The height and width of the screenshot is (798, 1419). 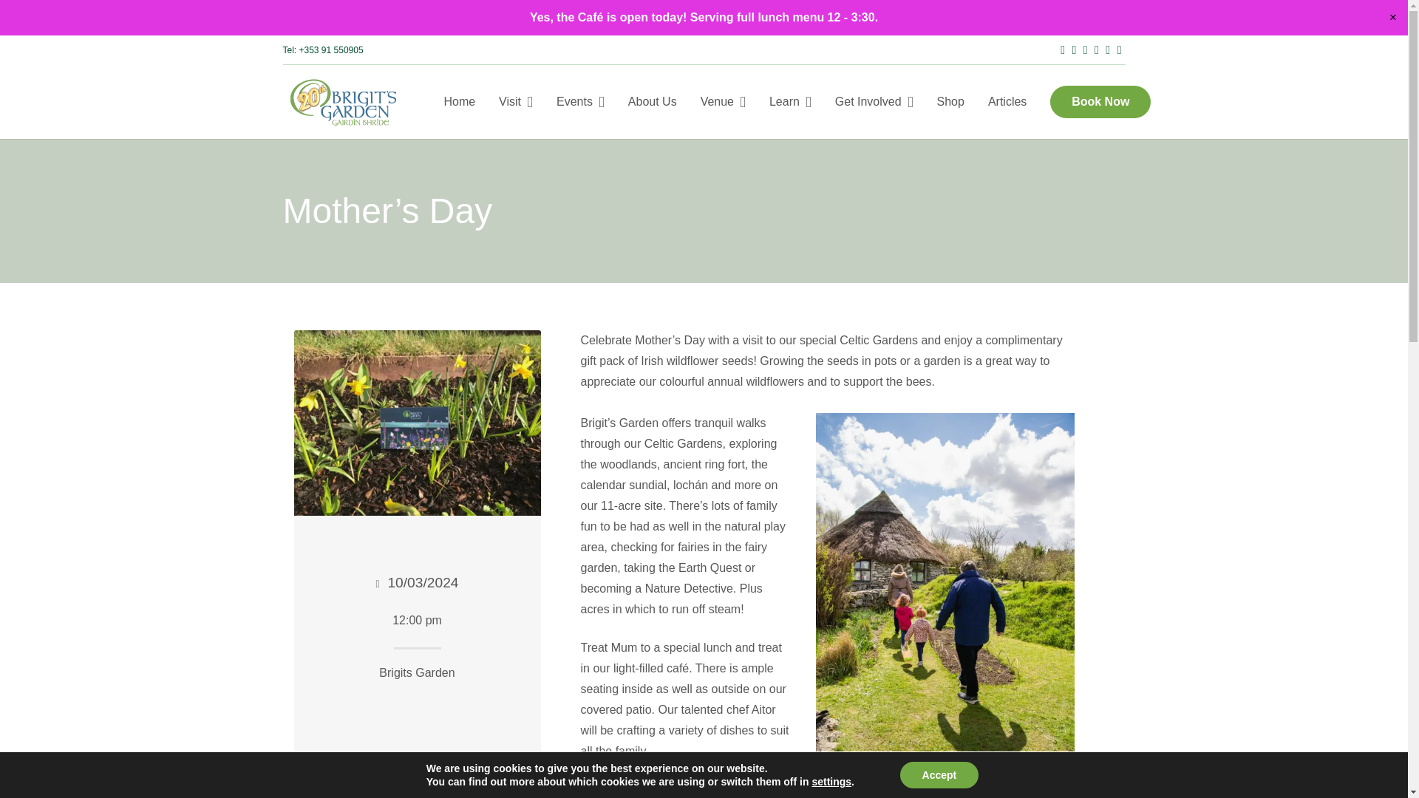 I want to click on Events, so click(x=580, y=101).